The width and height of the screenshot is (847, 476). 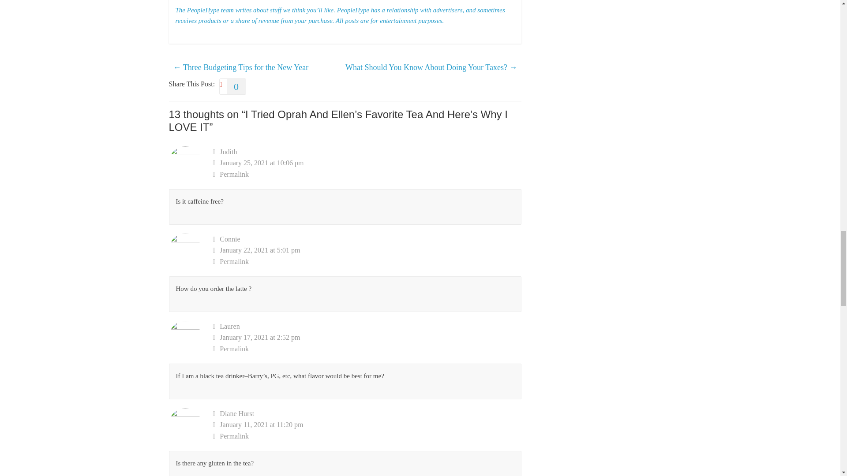 I want to click on Permalink, so click(x=367, y=436).